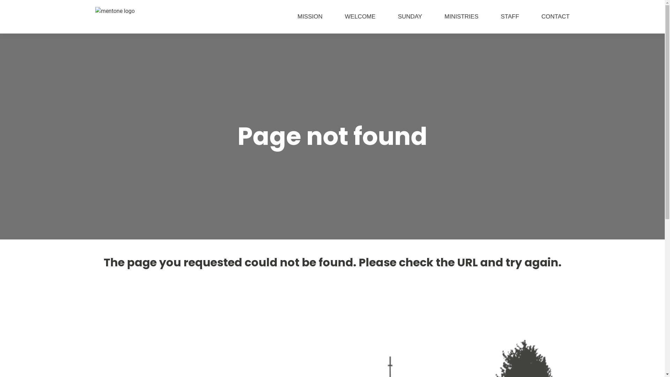 This screenshot has height=377, width=670. I want to click on MINISTRIES, so click(450, 17).